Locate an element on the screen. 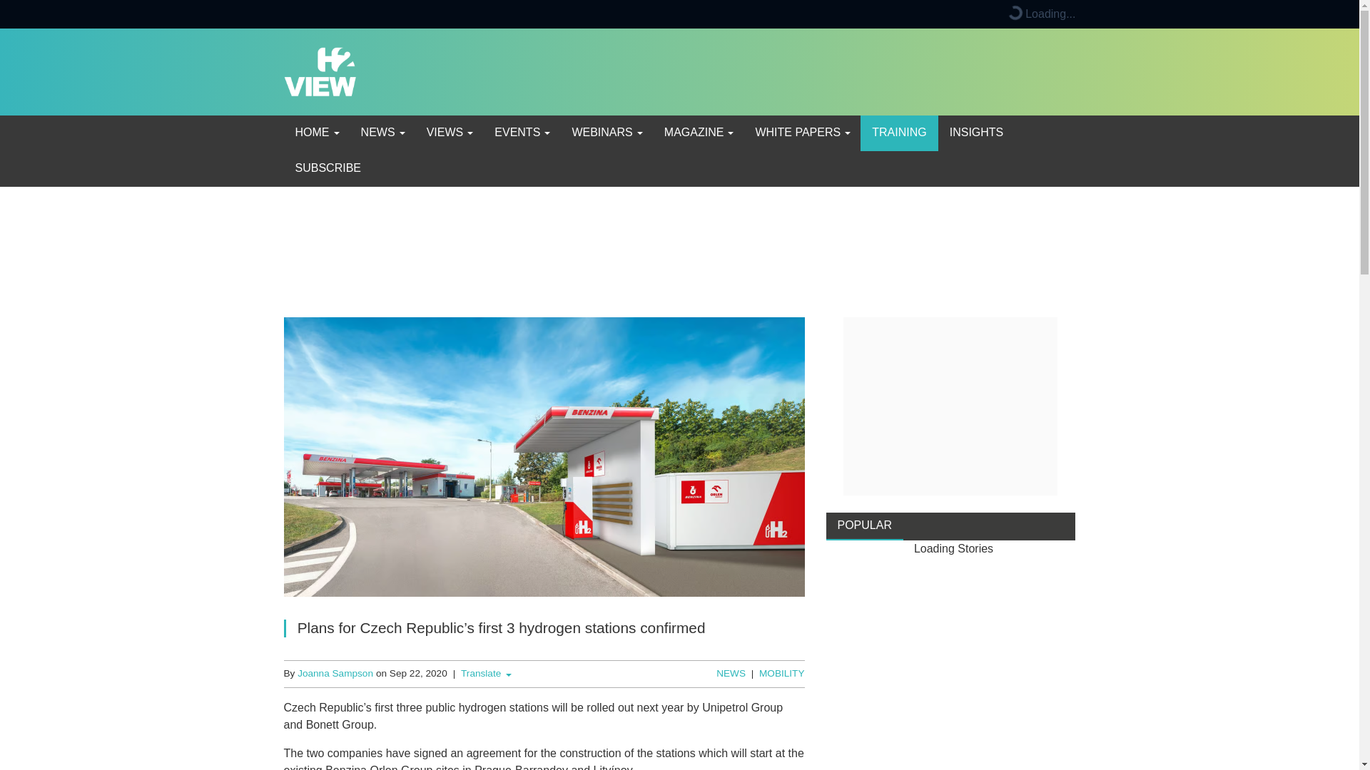  VIEWS is located at coordinates (449, 133).